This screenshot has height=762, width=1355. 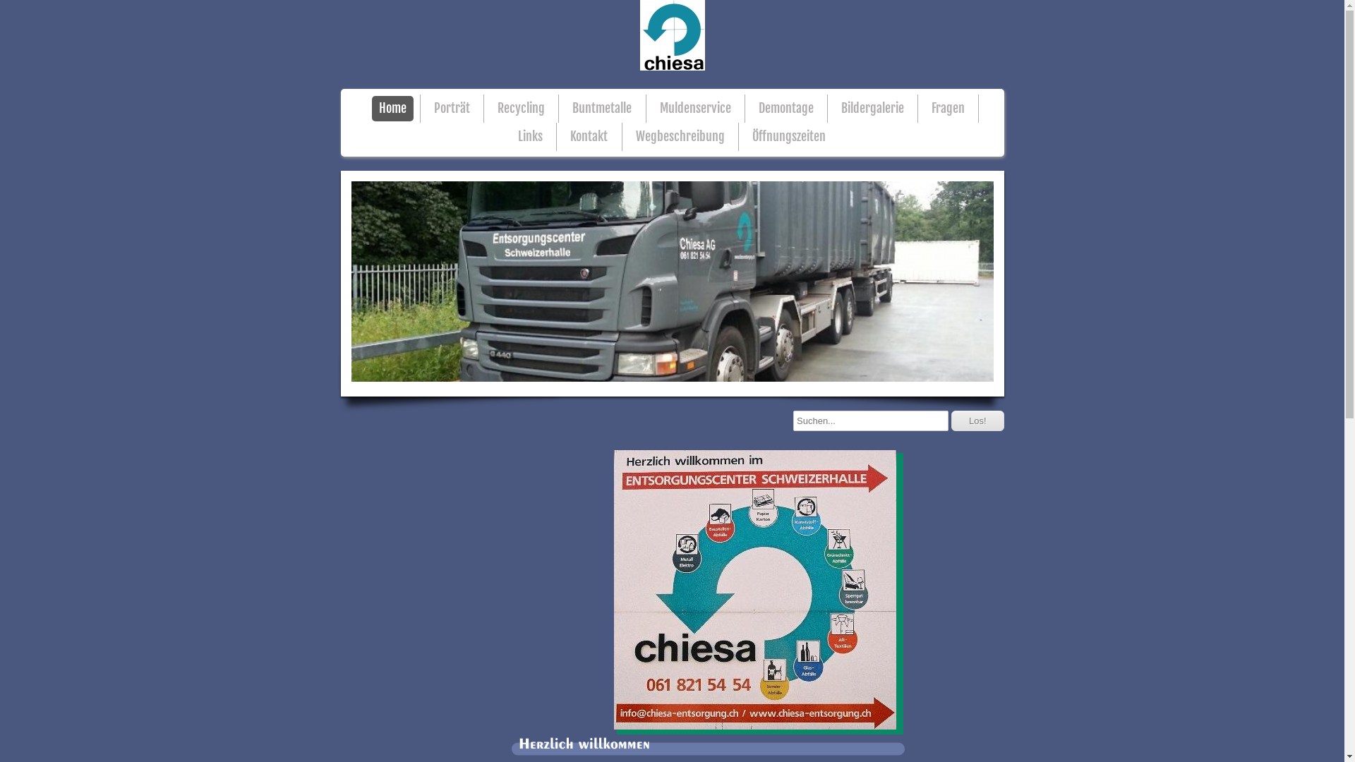 I want to click on Bildergalerie, so click(x=872, y=109).